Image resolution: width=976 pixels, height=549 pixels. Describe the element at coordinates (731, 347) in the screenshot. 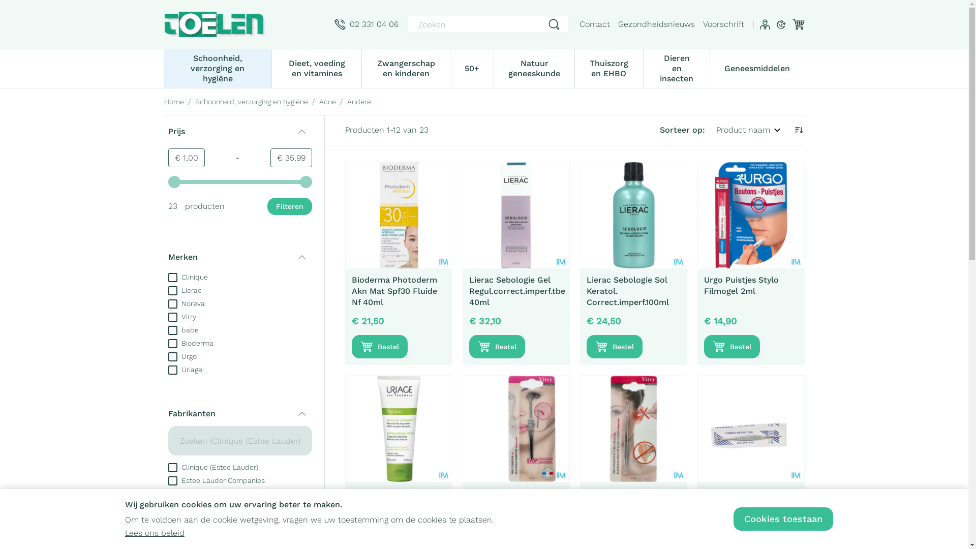

I see `Bestel` at that location.